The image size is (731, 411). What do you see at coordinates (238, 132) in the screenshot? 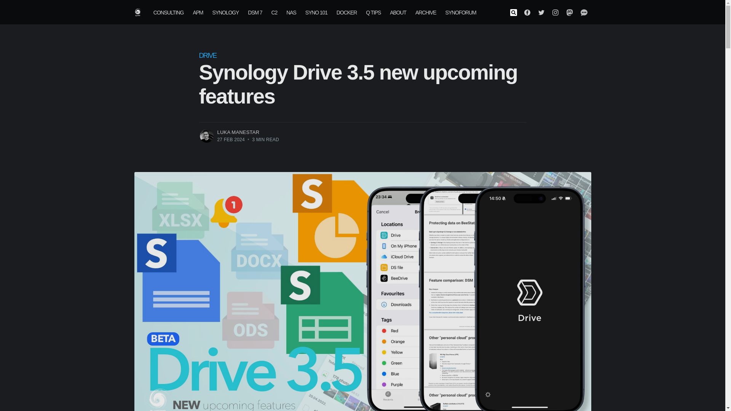
I see `LUKA MANESTAR` at bounding box center [238, 132].